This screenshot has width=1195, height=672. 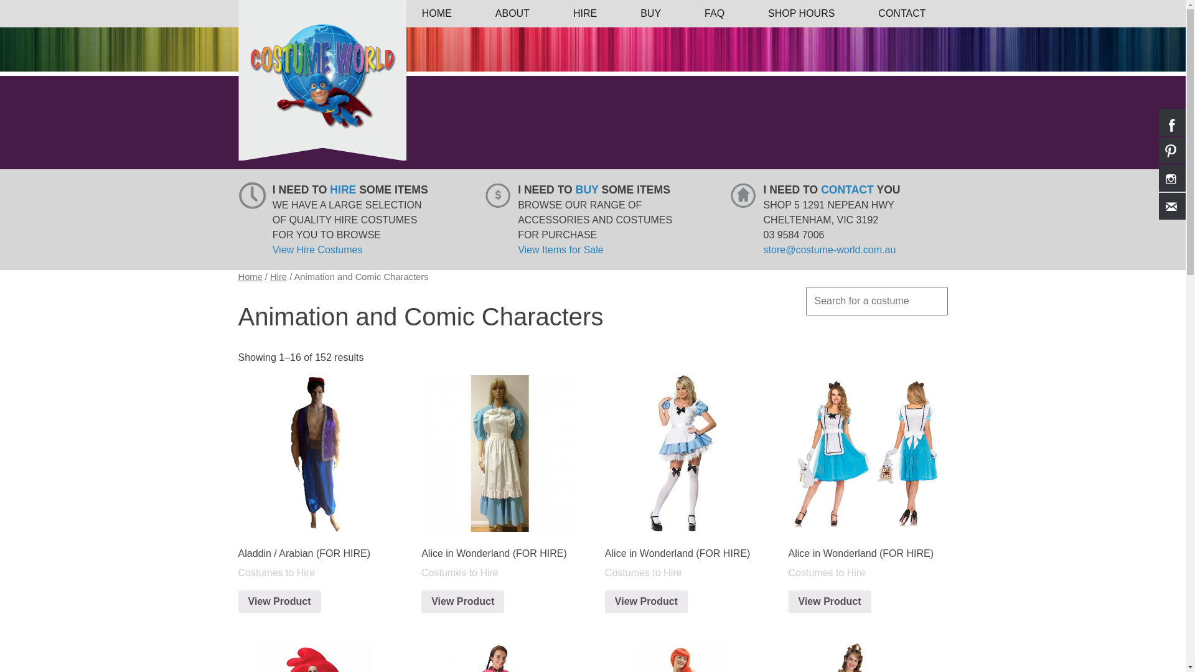 I want to click on Aladdin / Arabian (FOR HIRE)
Costumes to Hire, so click(x=316, y=477).